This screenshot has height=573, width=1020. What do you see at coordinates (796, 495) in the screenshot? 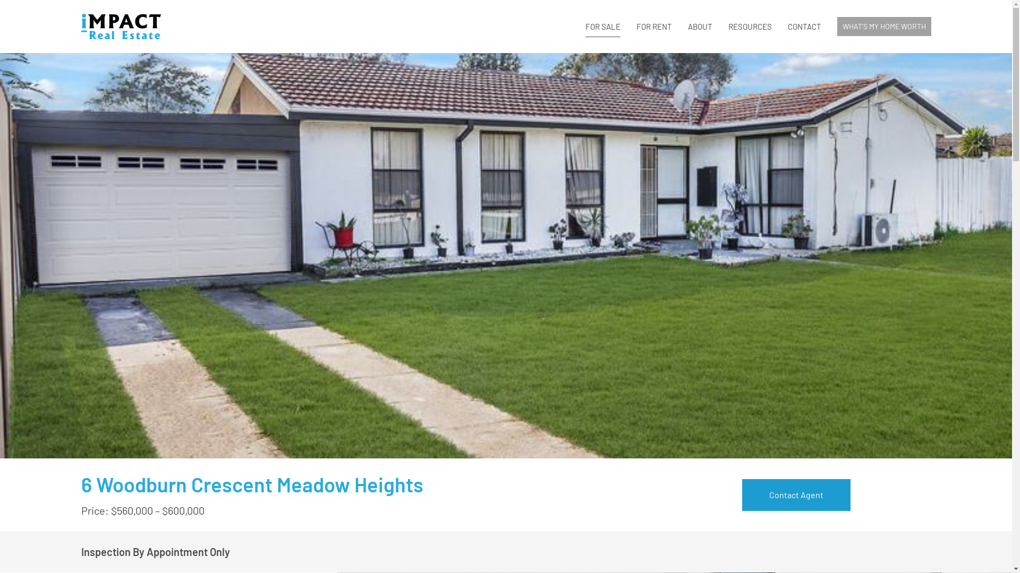
I see `Contact Agent` at bounding box center [796, 495].